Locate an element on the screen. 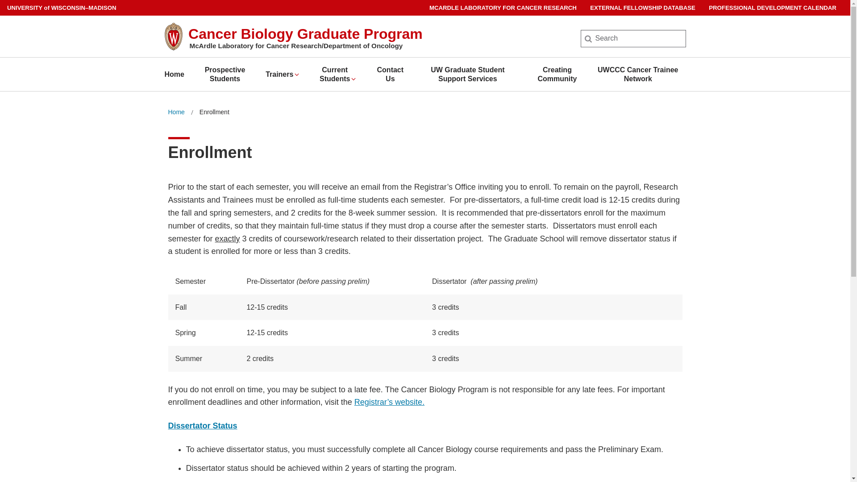 This screenshot has width=857, height=482. Creating Community is located at coordinates (557, 74).